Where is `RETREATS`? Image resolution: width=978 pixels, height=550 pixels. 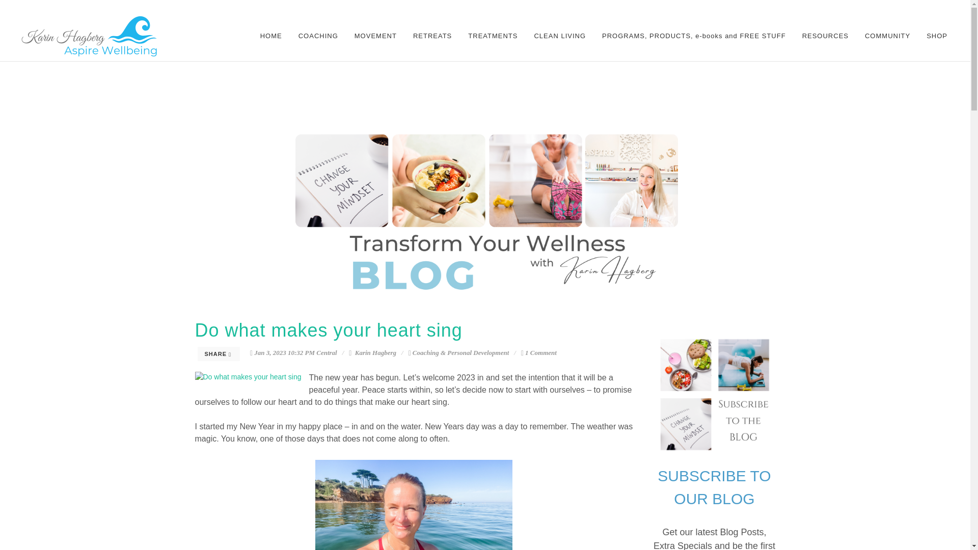
RETREATS is located at coordinates (432, 36).